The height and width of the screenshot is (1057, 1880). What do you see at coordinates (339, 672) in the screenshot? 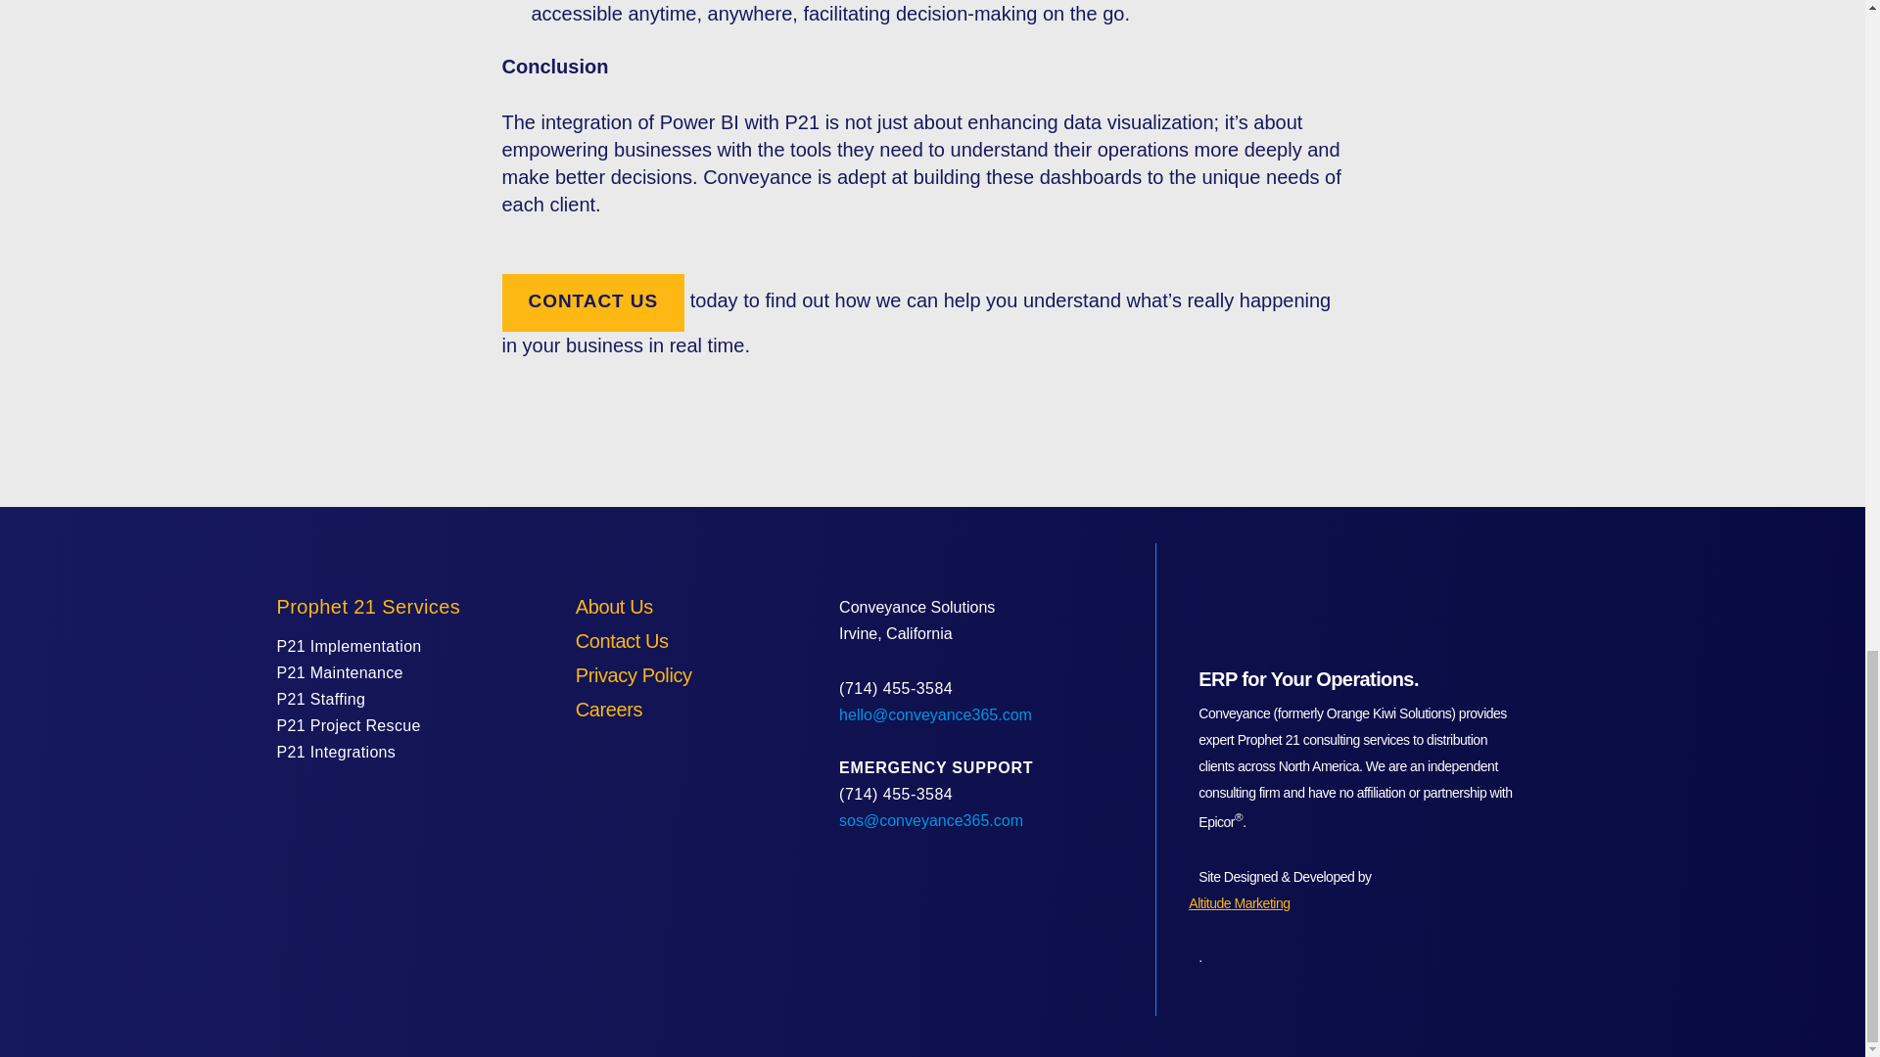
I see `P21 Maintenance` at bounding box center [339, 672].